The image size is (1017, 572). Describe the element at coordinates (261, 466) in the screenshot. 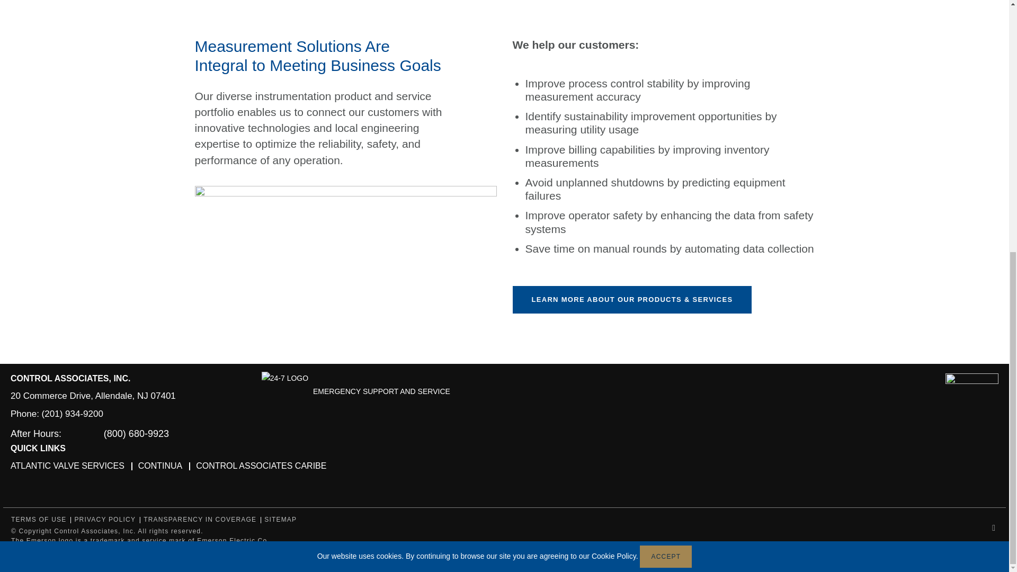

I see `Control Associates Caribe` at that location.